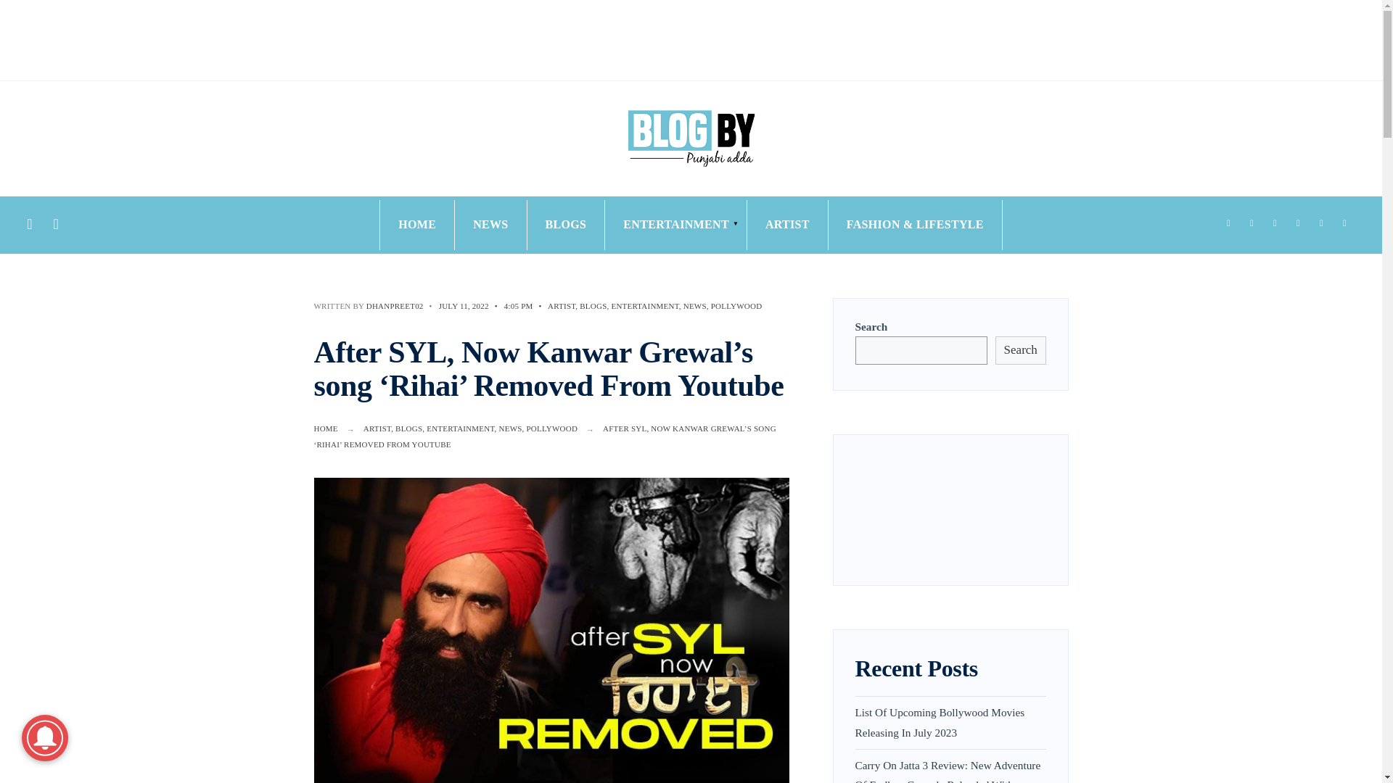 This screenshot has width=1393, height=783. Describe the element at coordinates (416, 225) in the screenshot. I see `HOME` at that location.